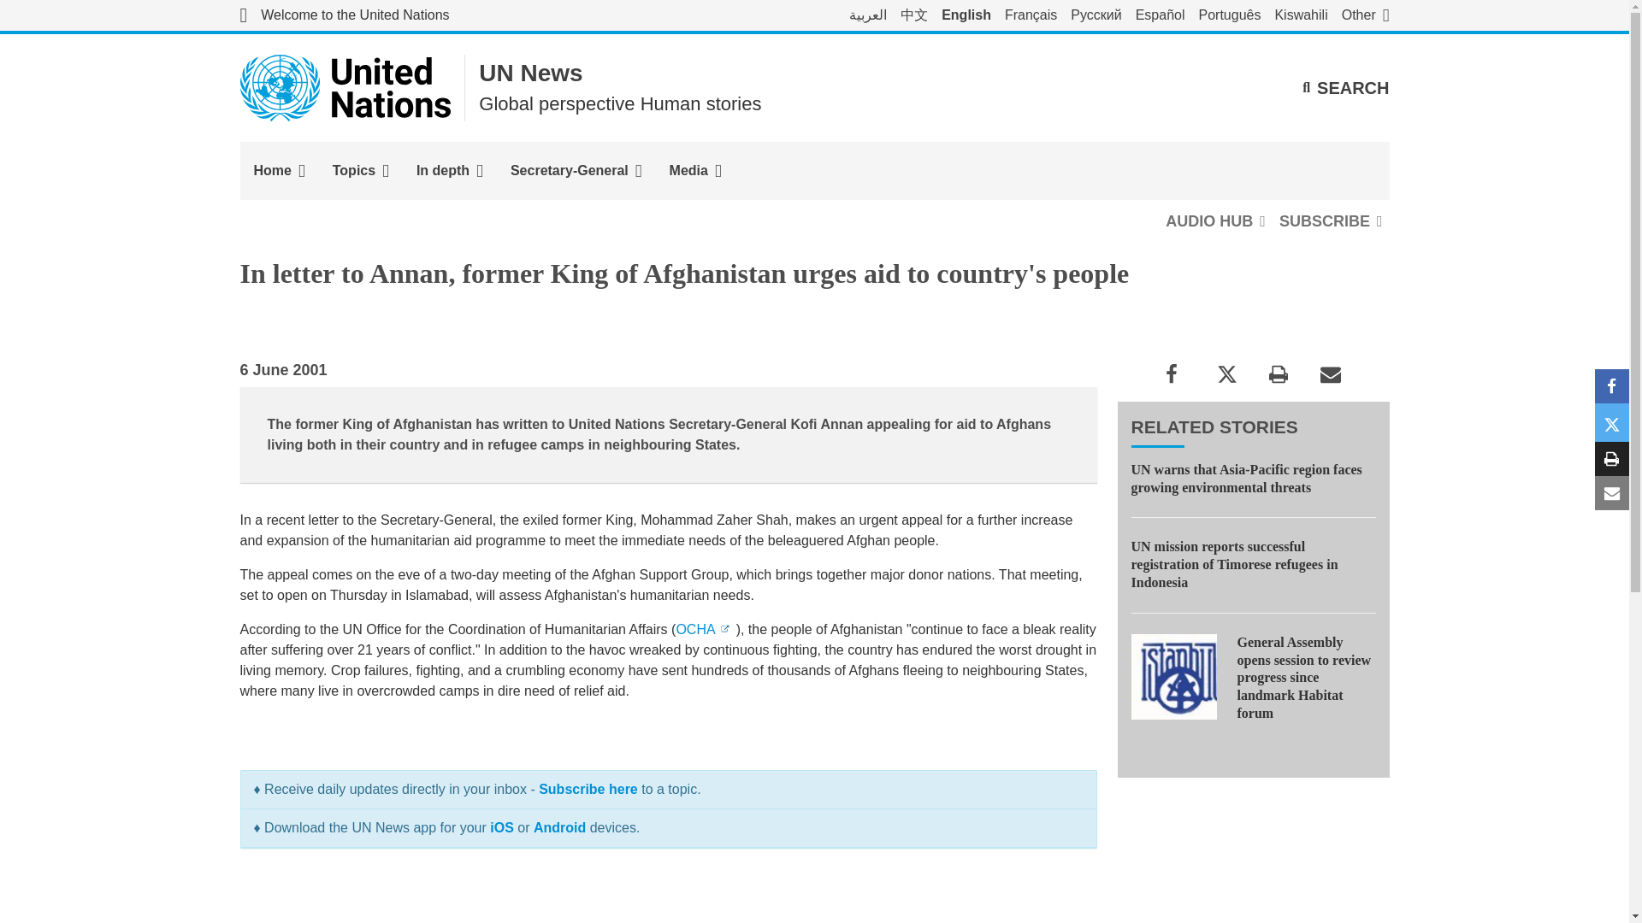  What do you see at coordinates (360, 171) in the screenshot?
I see `Topics` at bounding box center [360, 171].